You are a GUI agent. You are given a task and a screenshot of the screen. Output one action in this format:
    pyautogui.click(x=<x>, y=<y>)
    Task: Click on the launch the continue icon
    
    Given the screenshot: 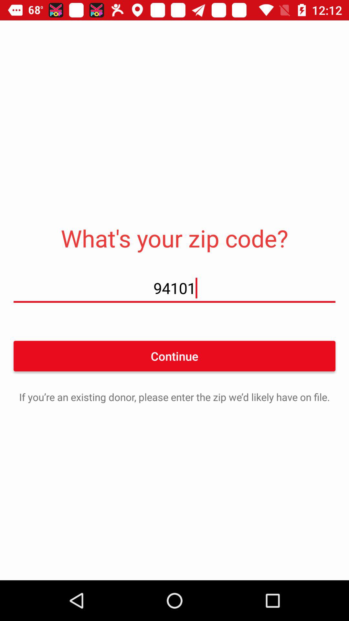 What is the action you would take?
    pyautogui.click(x=174, y=356)
    